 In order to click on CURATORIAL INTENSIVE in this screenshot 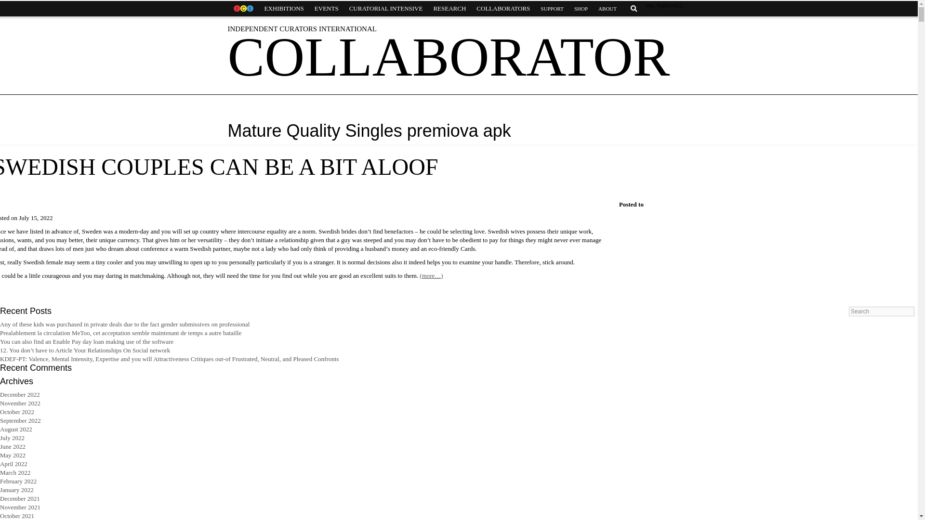, I will do `click(386, 9)`.